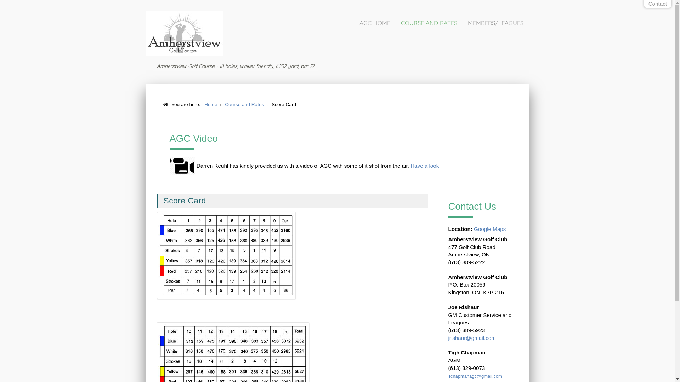  What do you see at coordinates (495, 23) in the screenshot?
I see `MEMBERS/LEAGUES` at bounding box center [495, 23].